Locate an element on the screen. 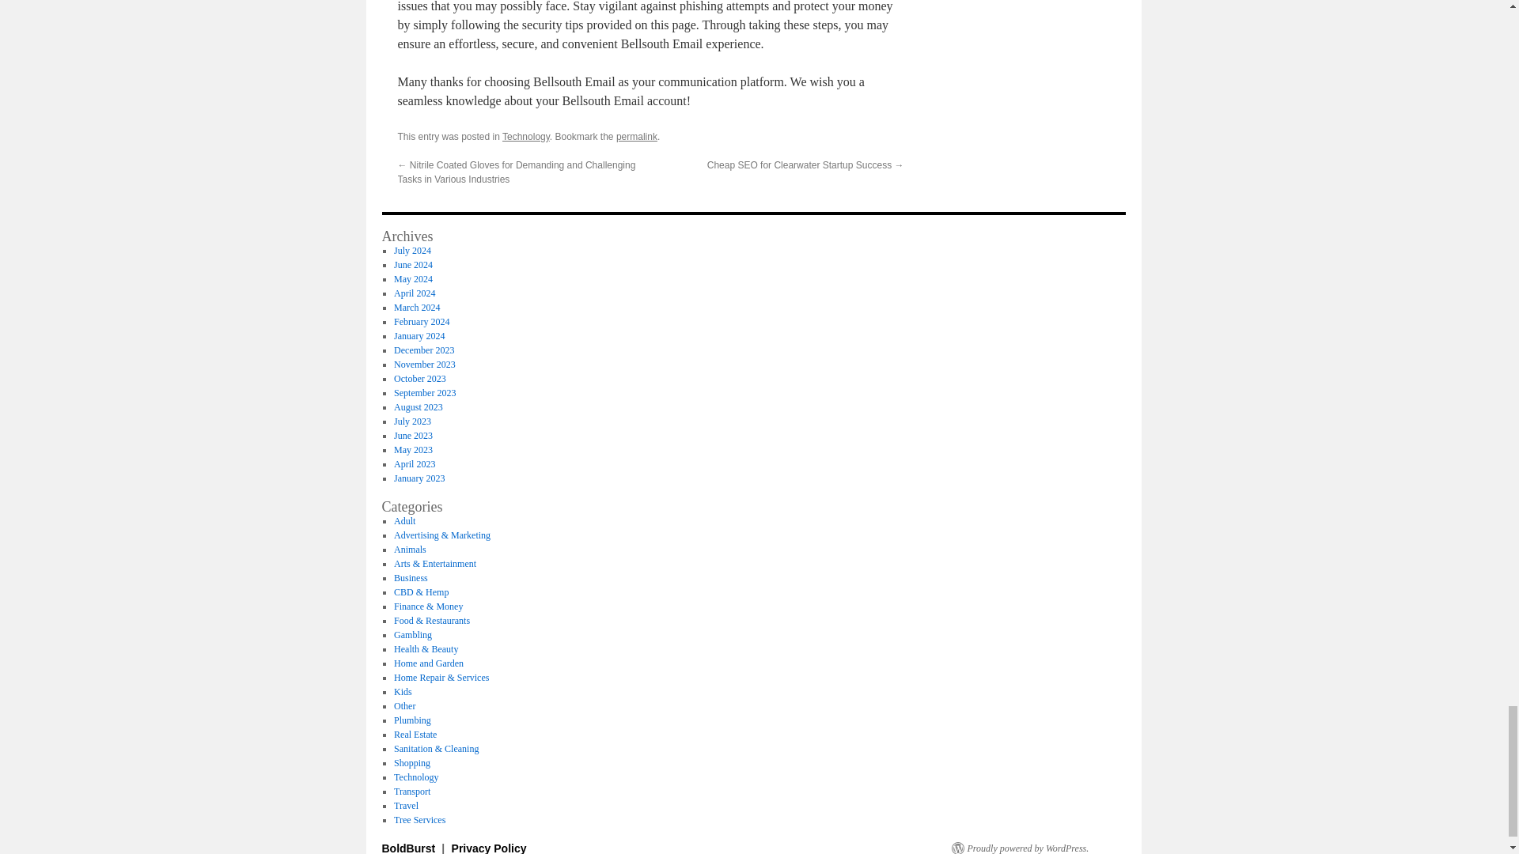 The height and width of the screenshot is (854, 1519). March 2024 is located at coordinates (416, 308).